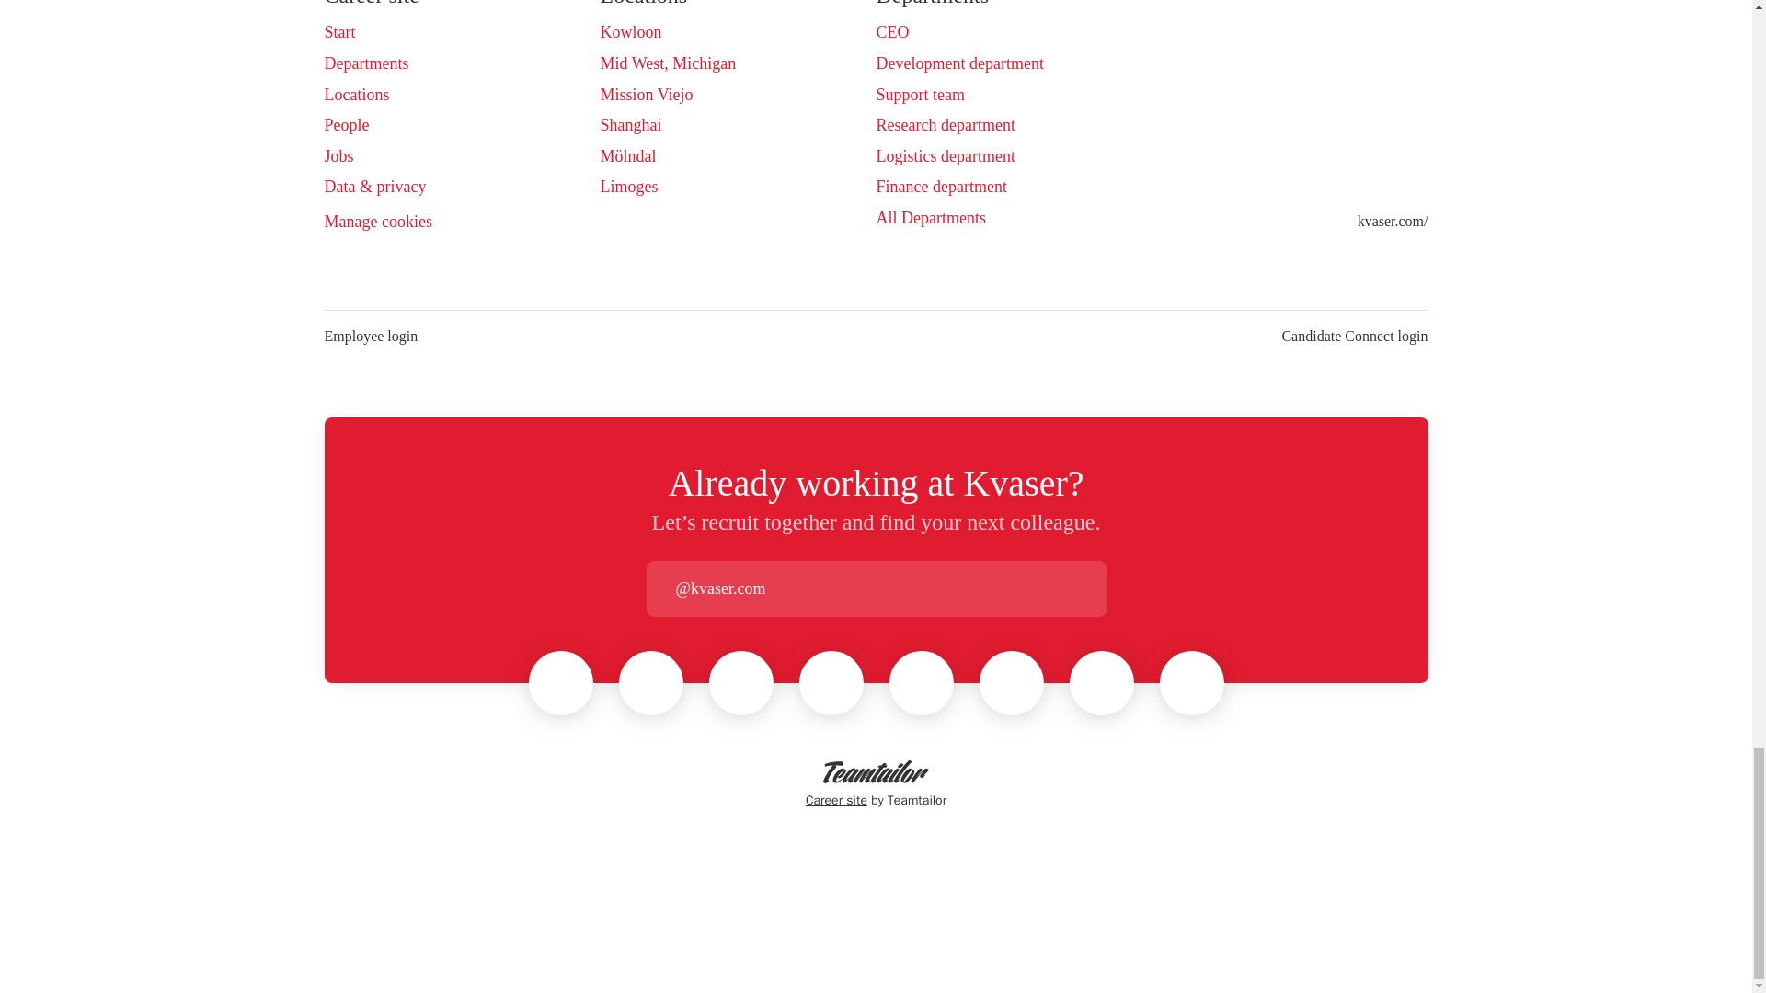  Describe the element at coordinates (377, 223) in the screenshot. I see `Manage cookies` at that location.